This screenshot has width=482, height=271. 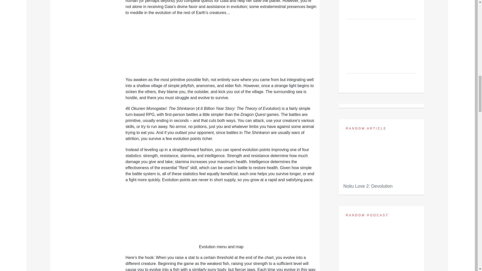 What do you see at coordinates (381, 166) in the screenshot?
I see `Noitu Love 2: Devolution` at bounding box center [381, 166].